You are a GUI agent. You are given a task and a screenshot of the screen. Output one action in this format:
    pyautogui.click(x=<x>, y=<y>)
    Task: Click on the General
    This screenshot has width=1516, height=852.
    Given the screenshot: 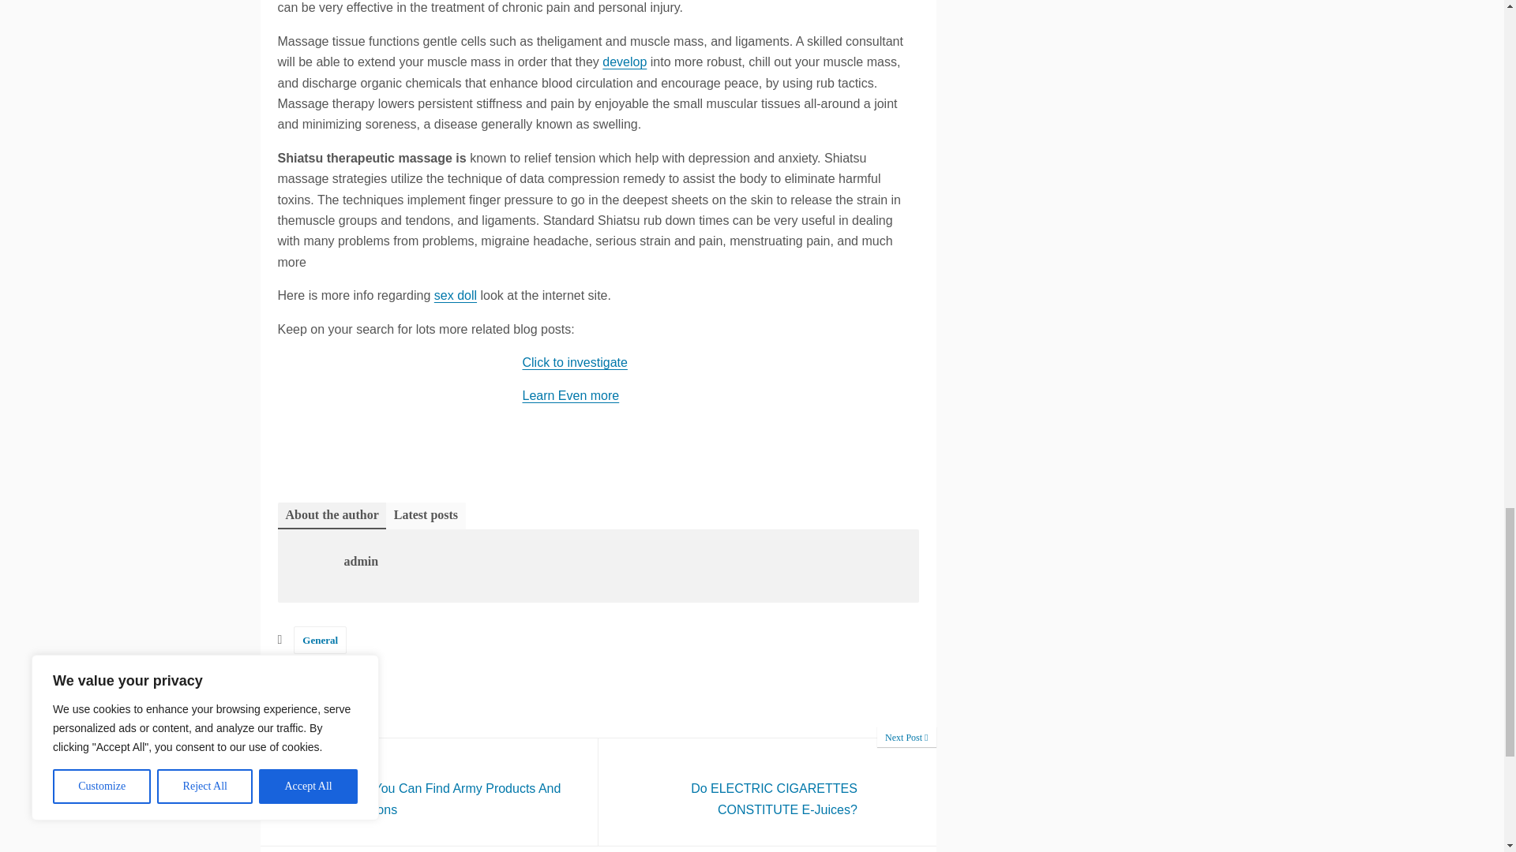 What is the action you would take?
    pyautogui.click(x=624, y=62)
    